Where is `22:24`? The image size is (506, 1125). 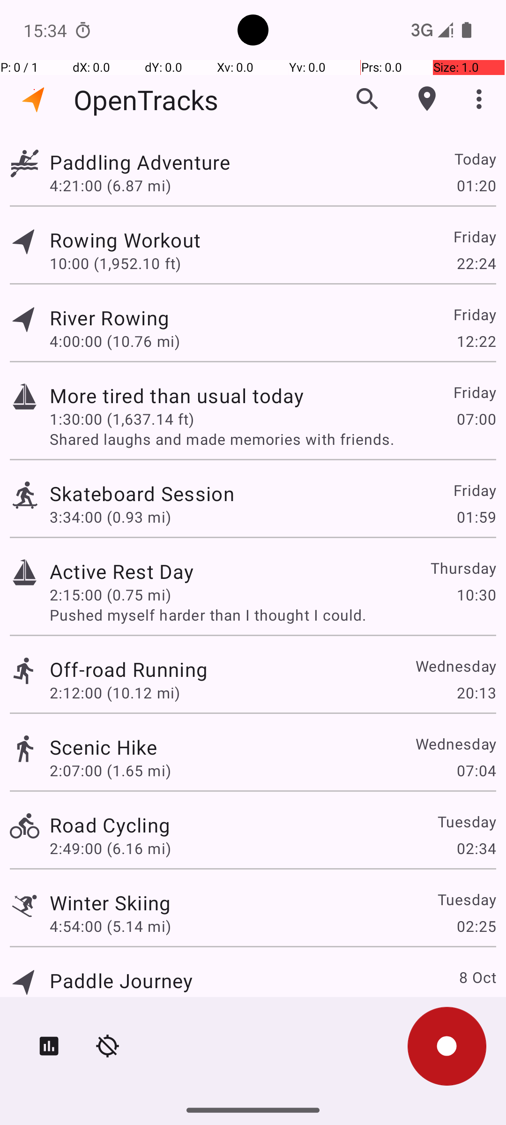
22:24 is located at coordinates (476, 263).